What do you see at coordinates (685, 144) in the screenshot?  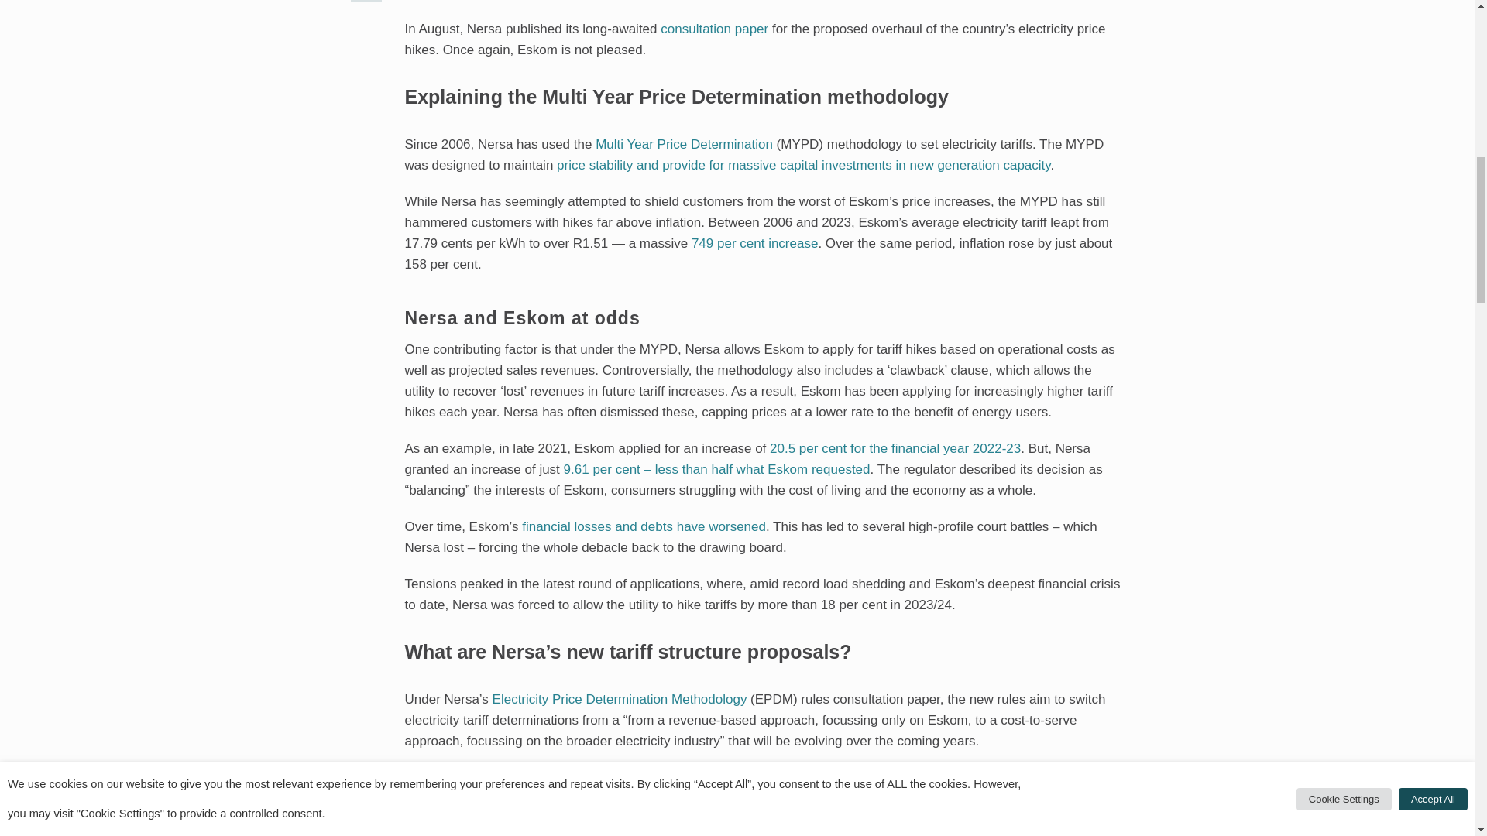 I see `Multi Year Price Determination` at bounding box center [685, 144].